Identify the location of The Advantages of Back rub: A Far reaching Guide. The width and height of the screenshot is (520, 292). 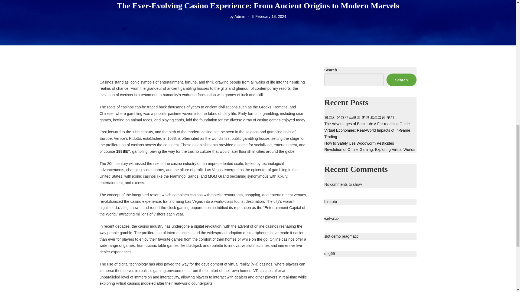
(367, 124).